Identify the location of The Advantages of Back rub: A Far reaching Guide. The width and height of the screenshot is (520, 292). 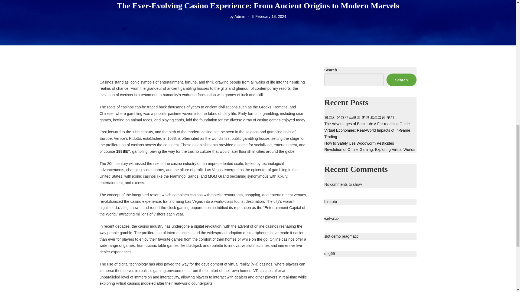
(367, 124).